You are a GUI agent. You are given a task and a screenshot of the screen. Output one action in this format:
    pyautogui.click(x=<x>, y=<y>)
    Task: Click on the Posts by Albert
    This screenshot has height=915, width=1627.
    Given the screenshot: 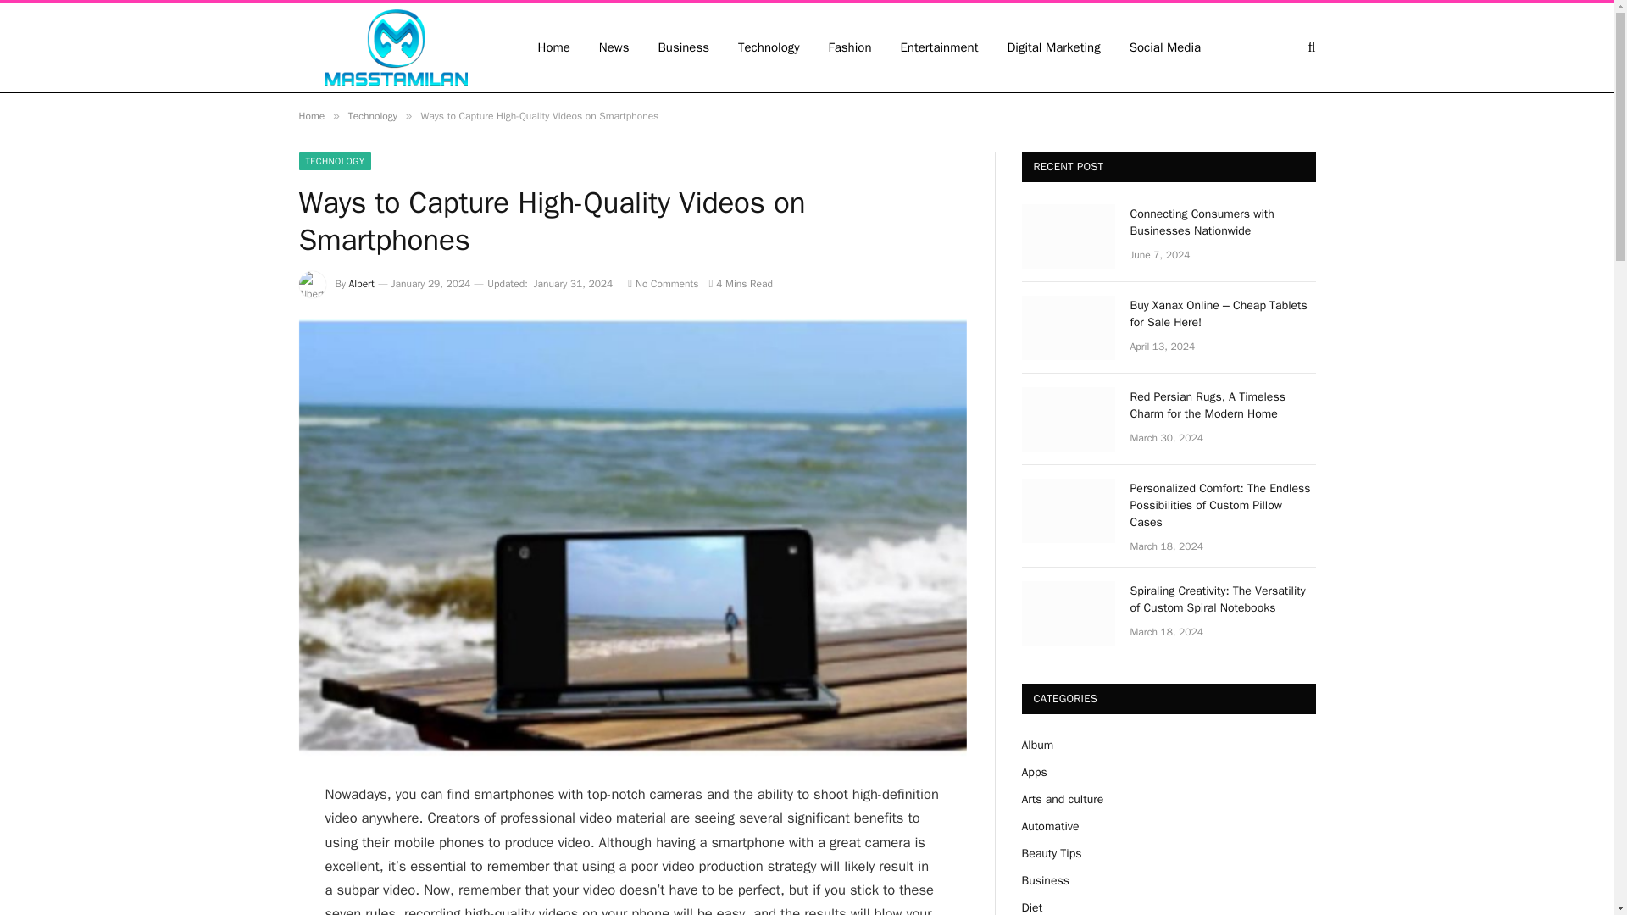 What is the action you would take?
    pyautogui.click(x=361, y=284)
    